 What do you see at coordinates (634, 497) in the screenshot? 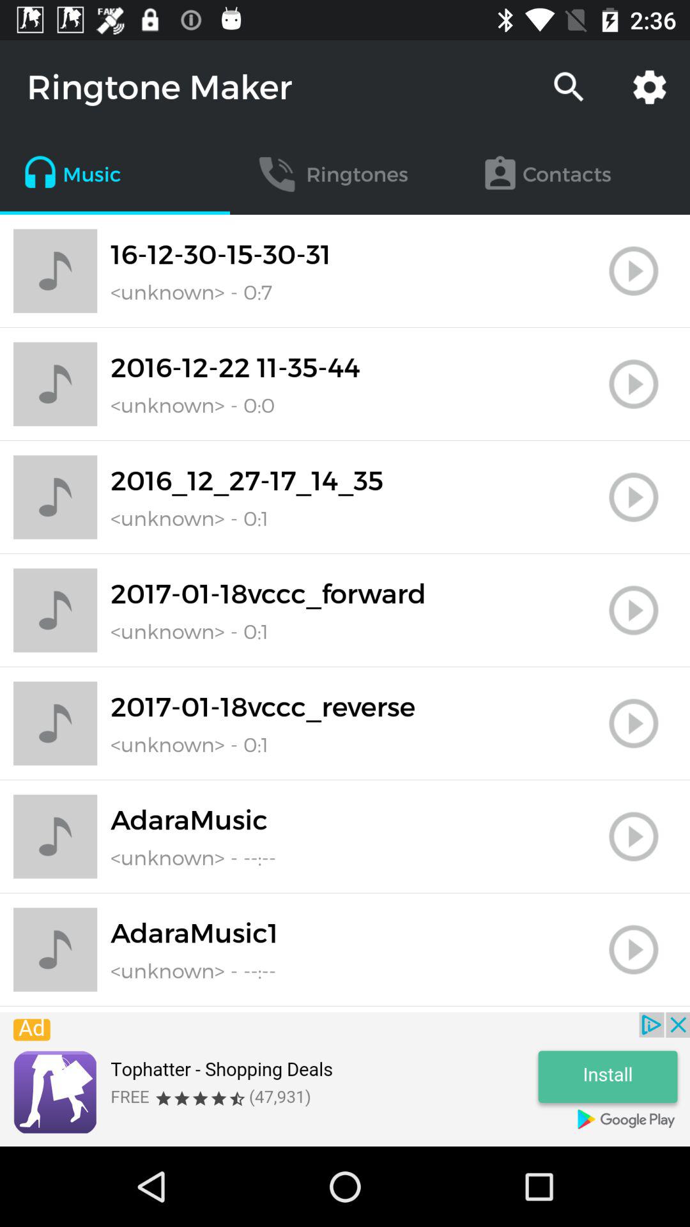
I see `switch play button` at bounding box center [634, 497].